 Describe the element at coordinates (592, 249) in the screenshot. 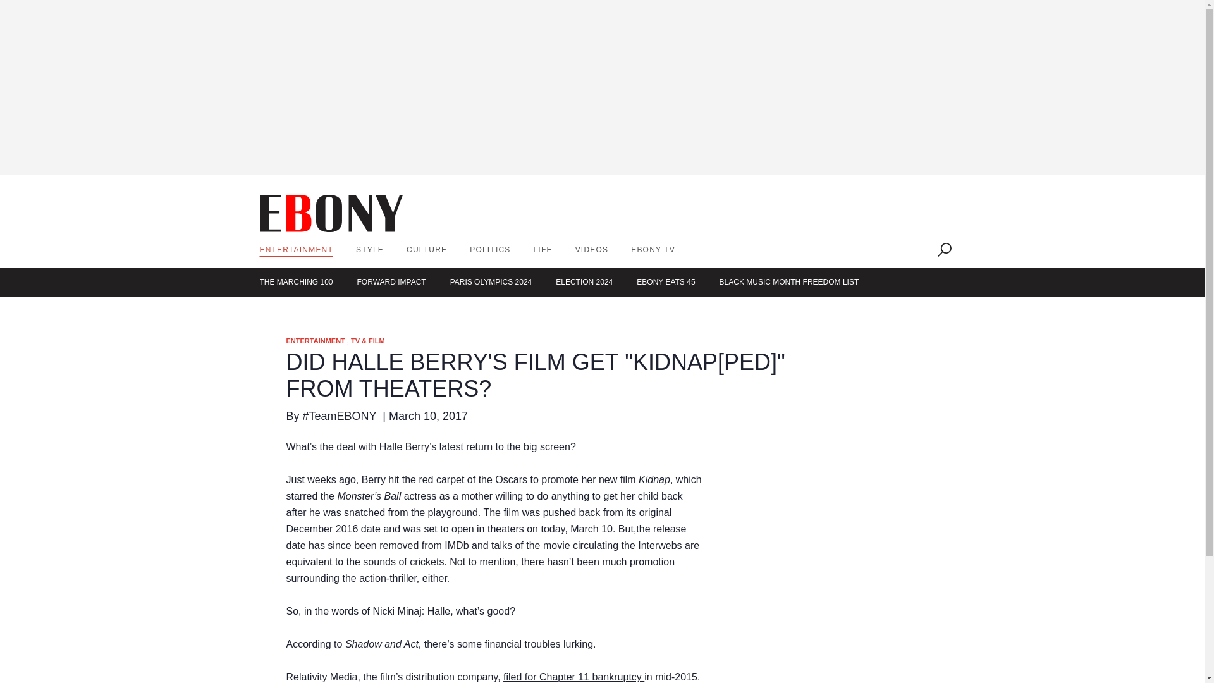

I see `VIDEOS` at that location.